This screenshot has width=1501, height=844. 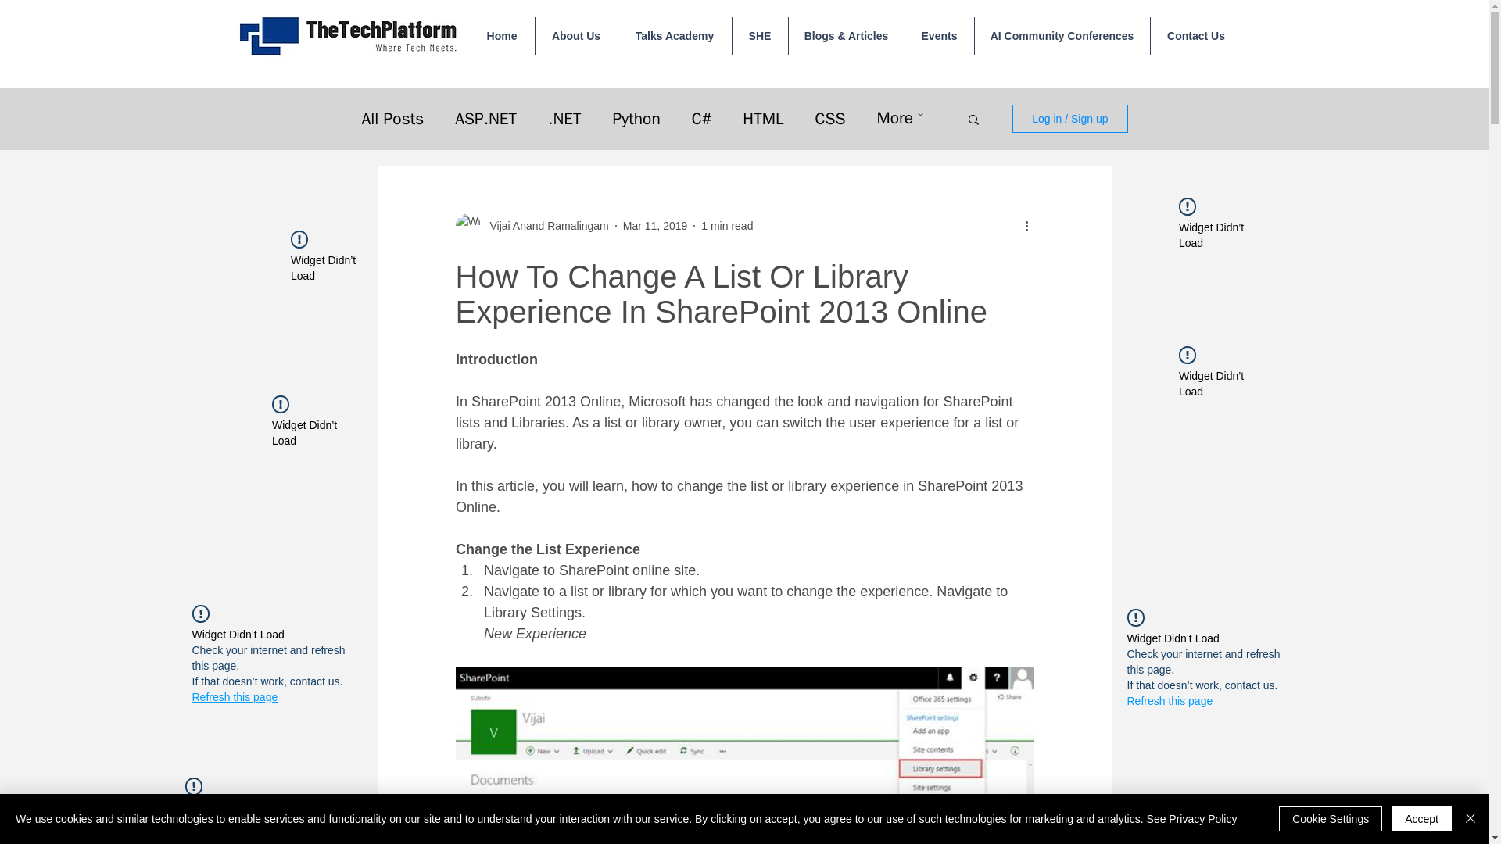 I want to click on CSS, so click(x=829, y=119).